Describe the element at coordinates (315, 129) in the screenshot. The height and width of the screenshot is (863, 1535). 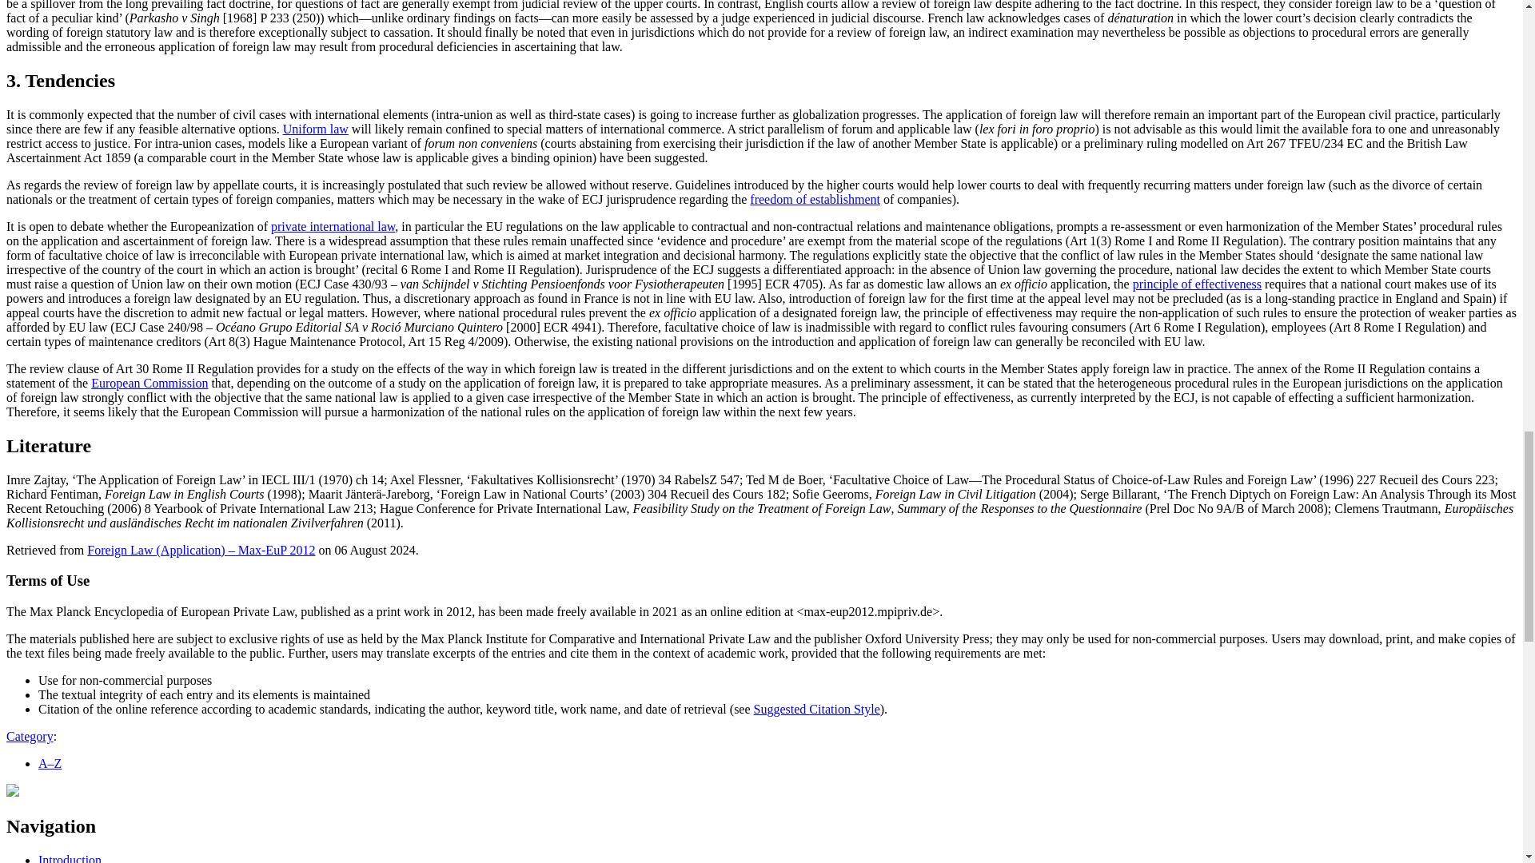
I see `Uniform law` at that location.